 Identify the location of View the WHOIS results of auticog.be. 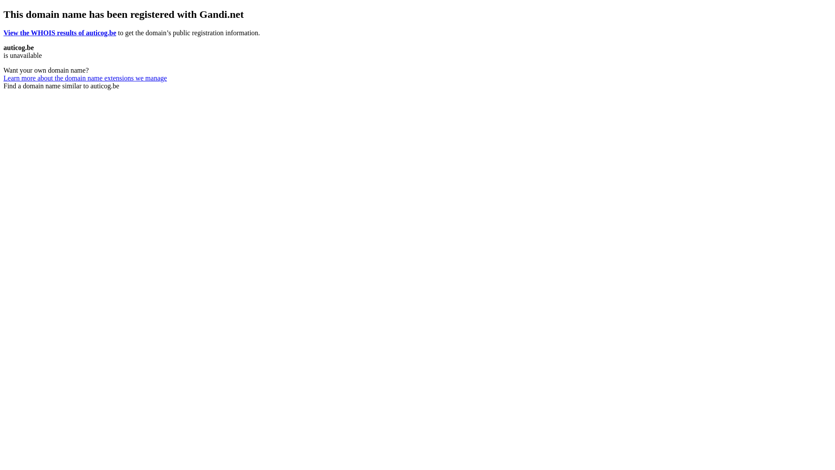
(60, 33).